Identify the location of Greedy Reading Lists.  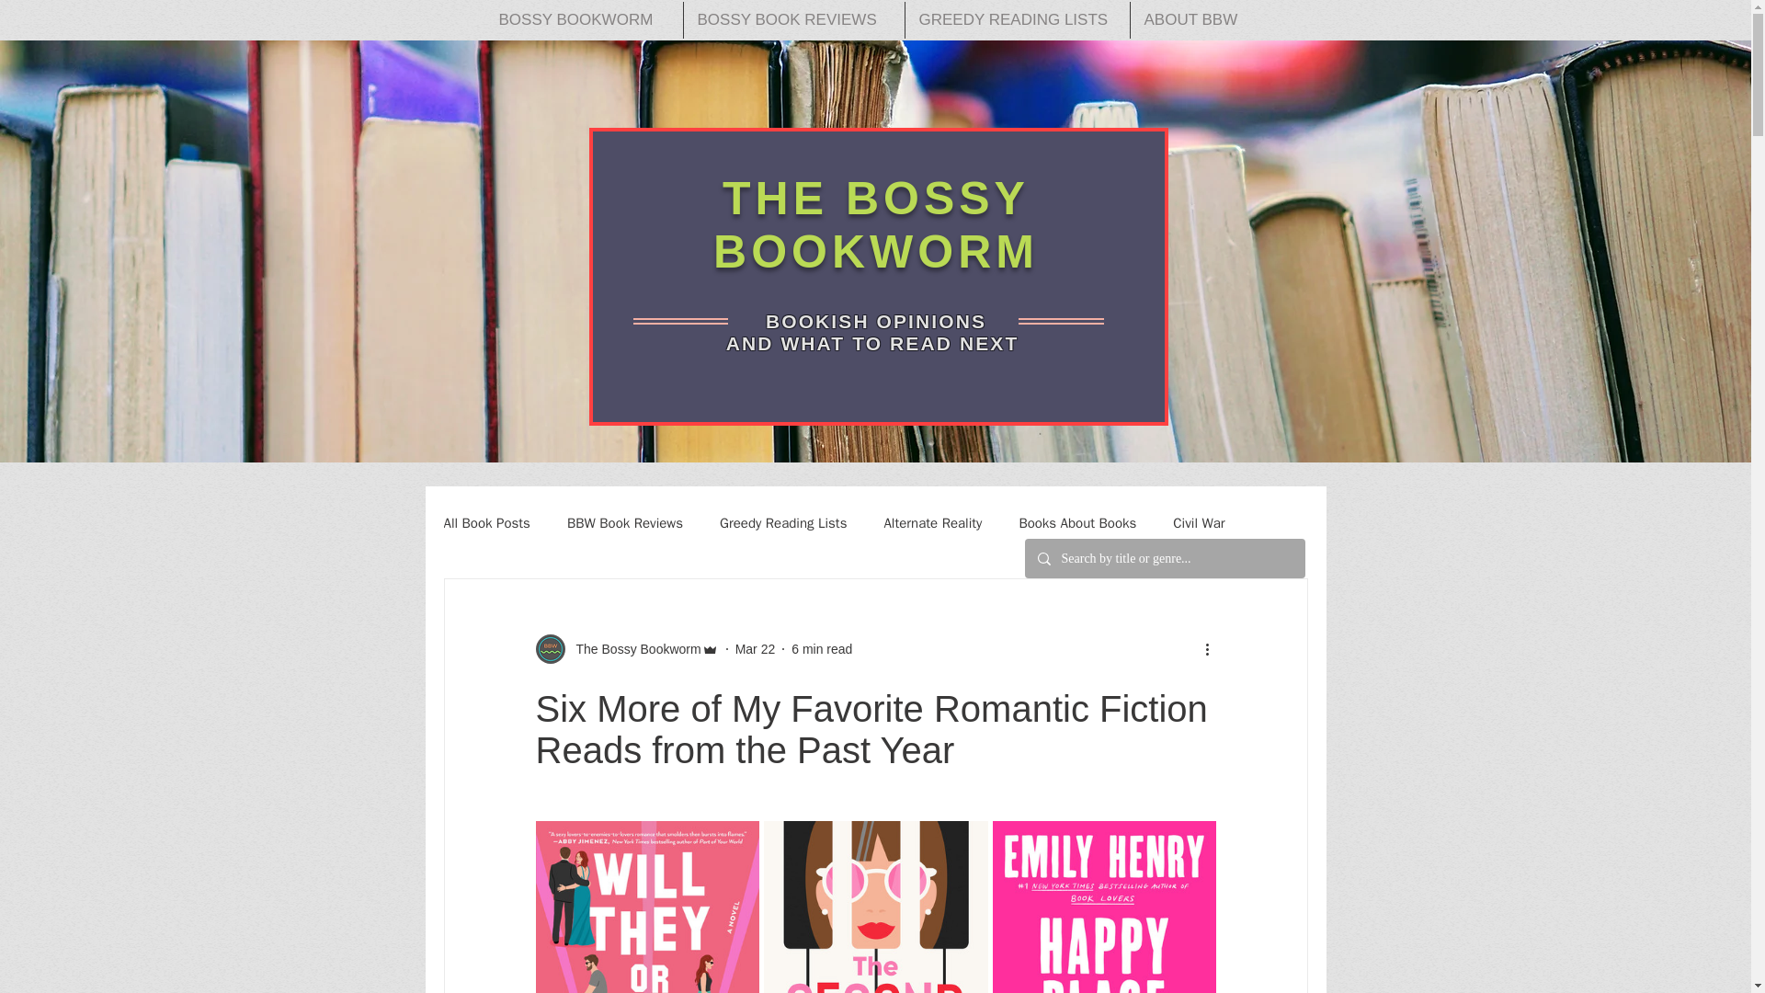
(783, 523).